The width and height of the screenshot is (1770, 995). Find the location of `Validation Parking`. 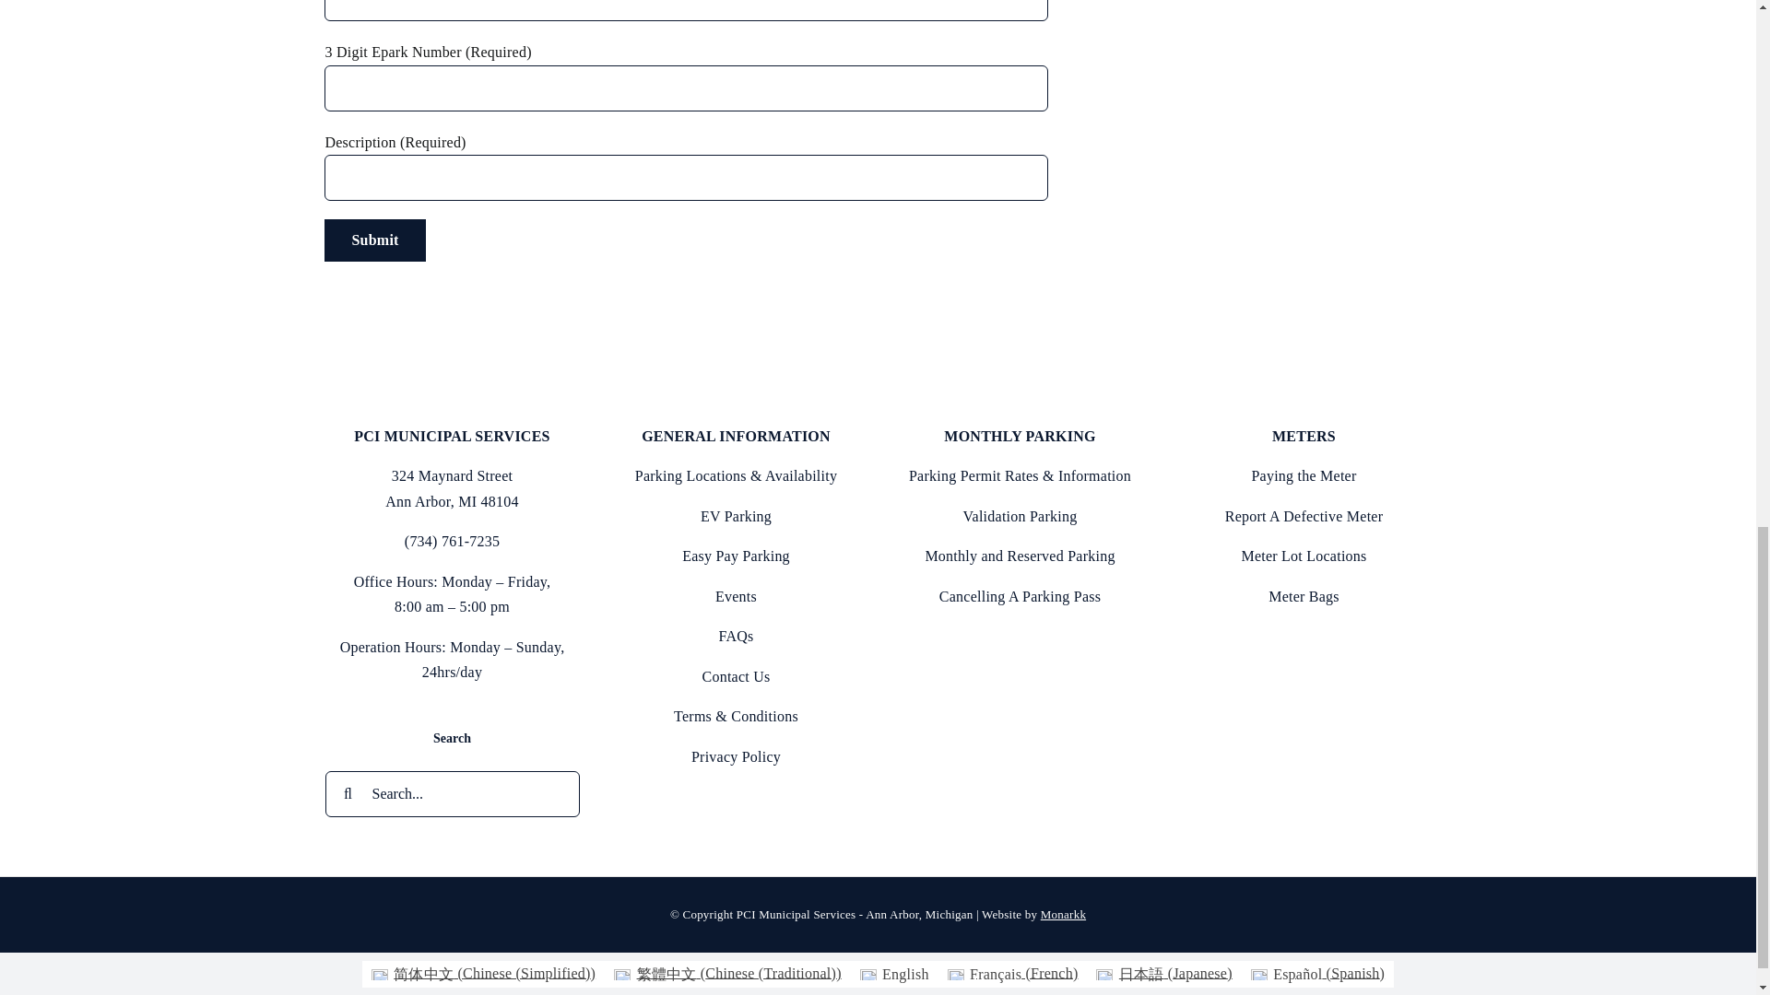

Validation Parking is located at coordinates (1020, 516).